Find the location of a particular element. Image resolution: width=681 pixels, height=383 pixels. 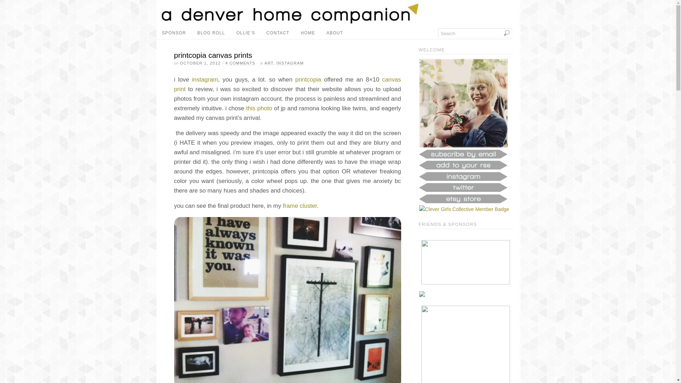

printcopia is located at coordinates (309, 79).